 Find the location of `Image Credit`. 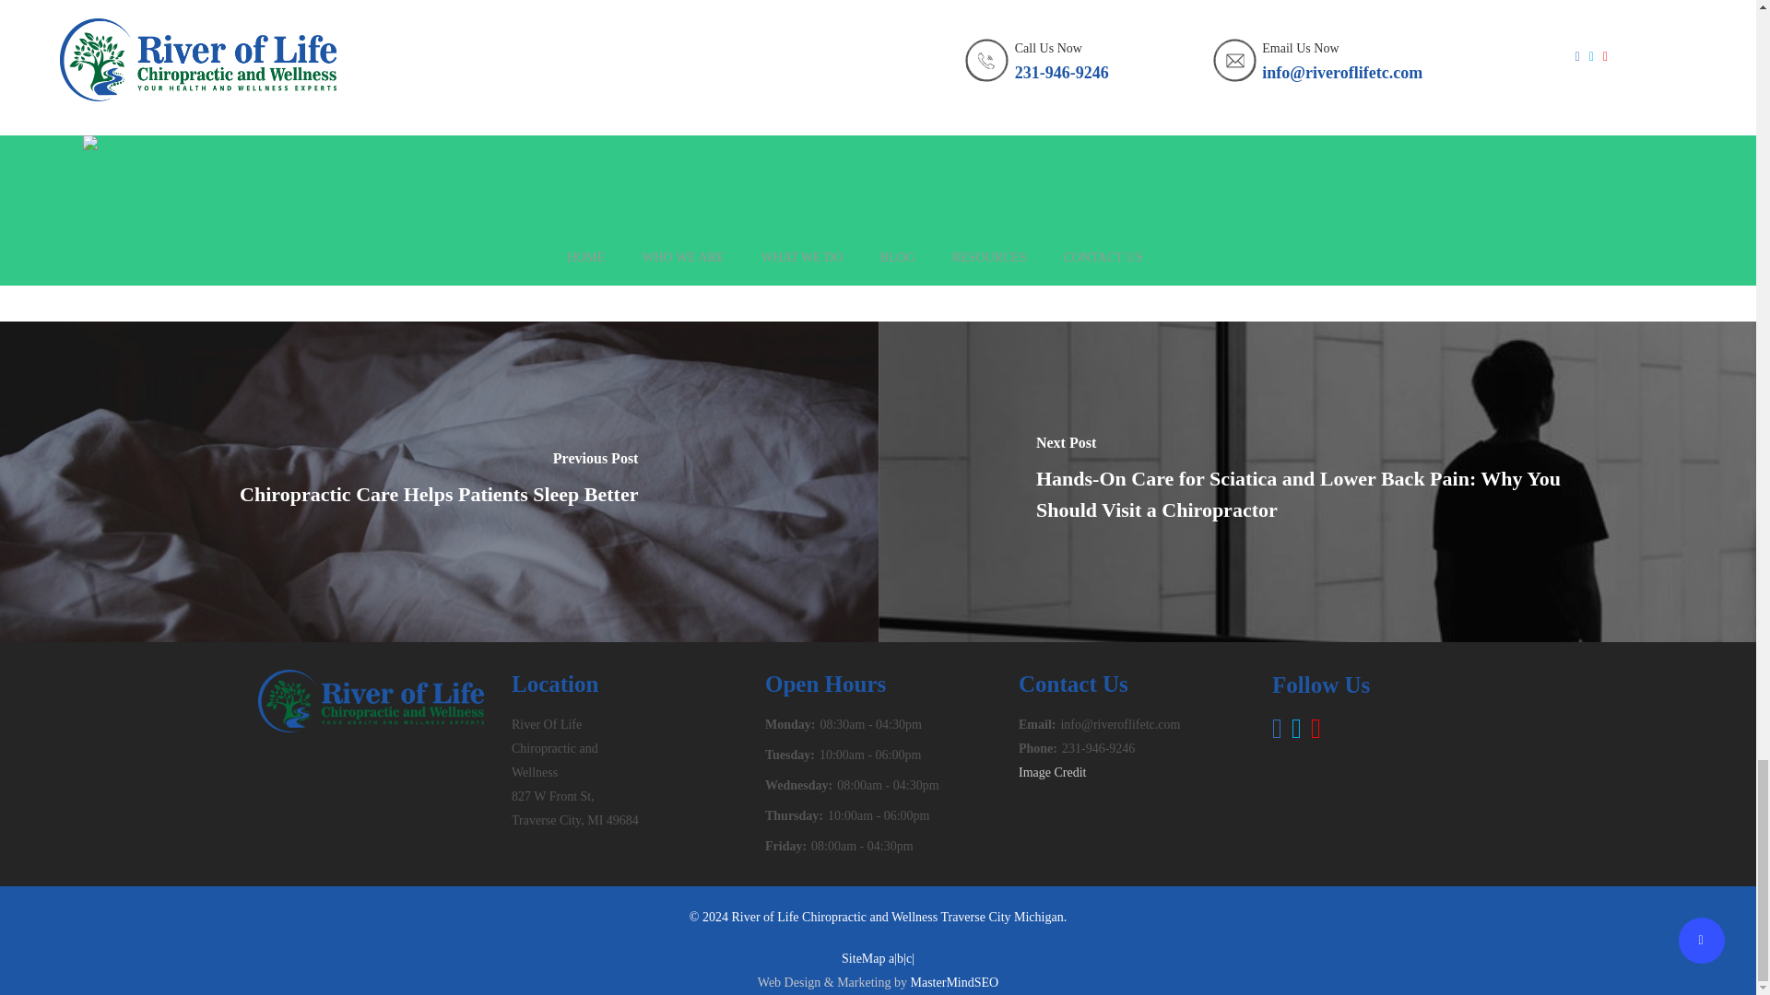

Image Credit is located at coordinates (1053, 772).